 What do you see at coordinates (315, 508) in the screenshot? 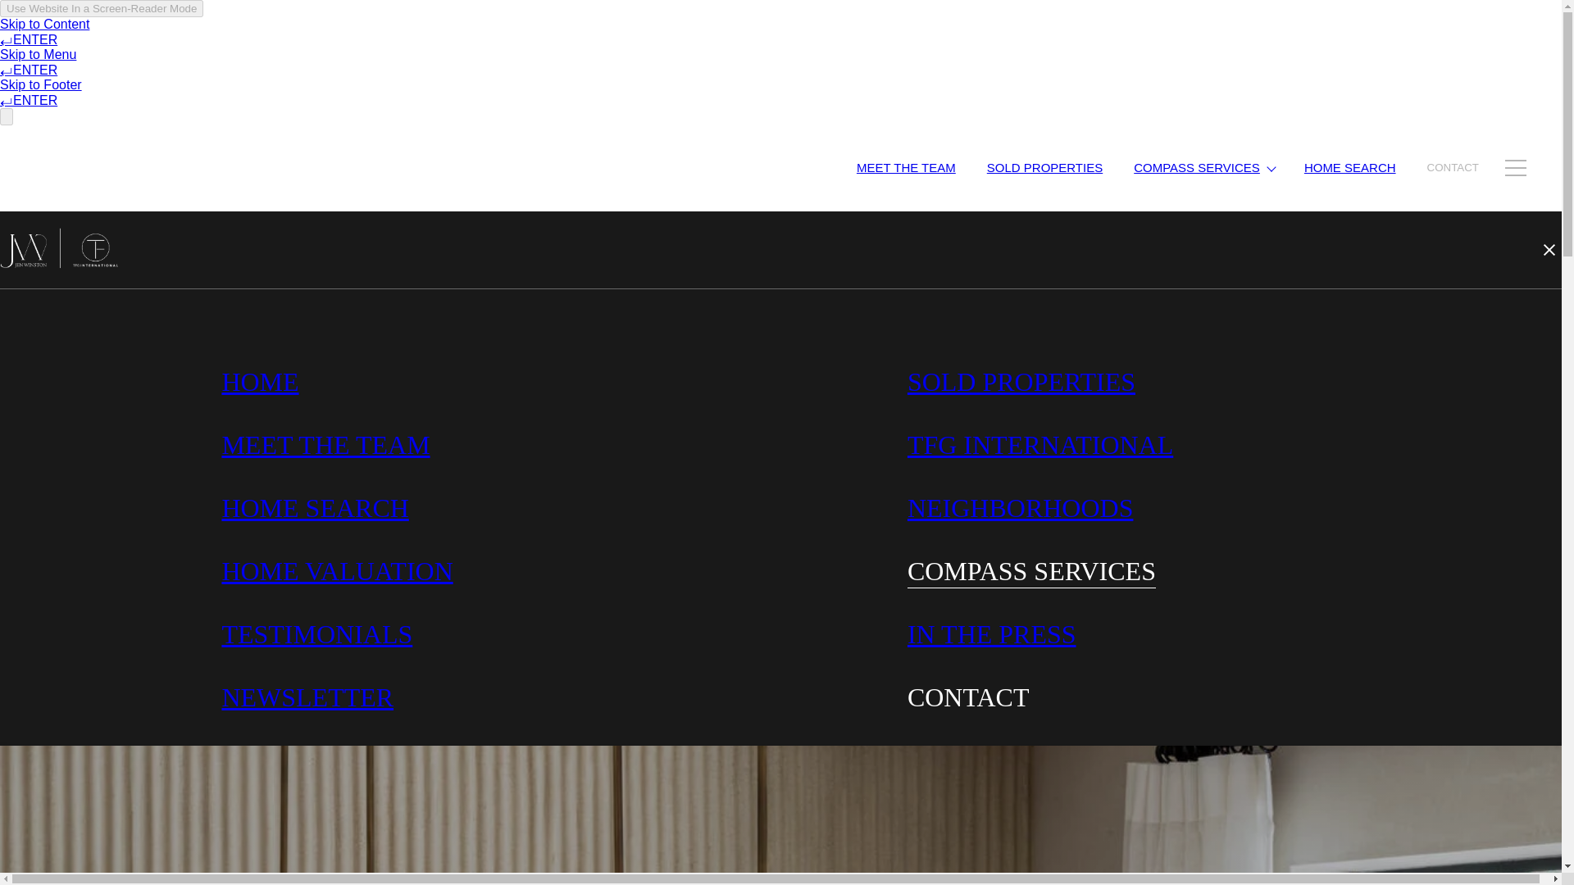
I see `HOME SEARCH` at bounding box center [315, 508].